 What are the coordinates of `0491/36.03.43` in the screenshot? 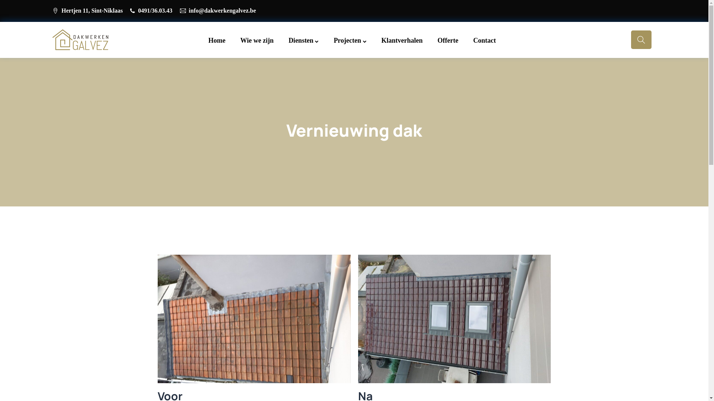 It's located at (155, 11).